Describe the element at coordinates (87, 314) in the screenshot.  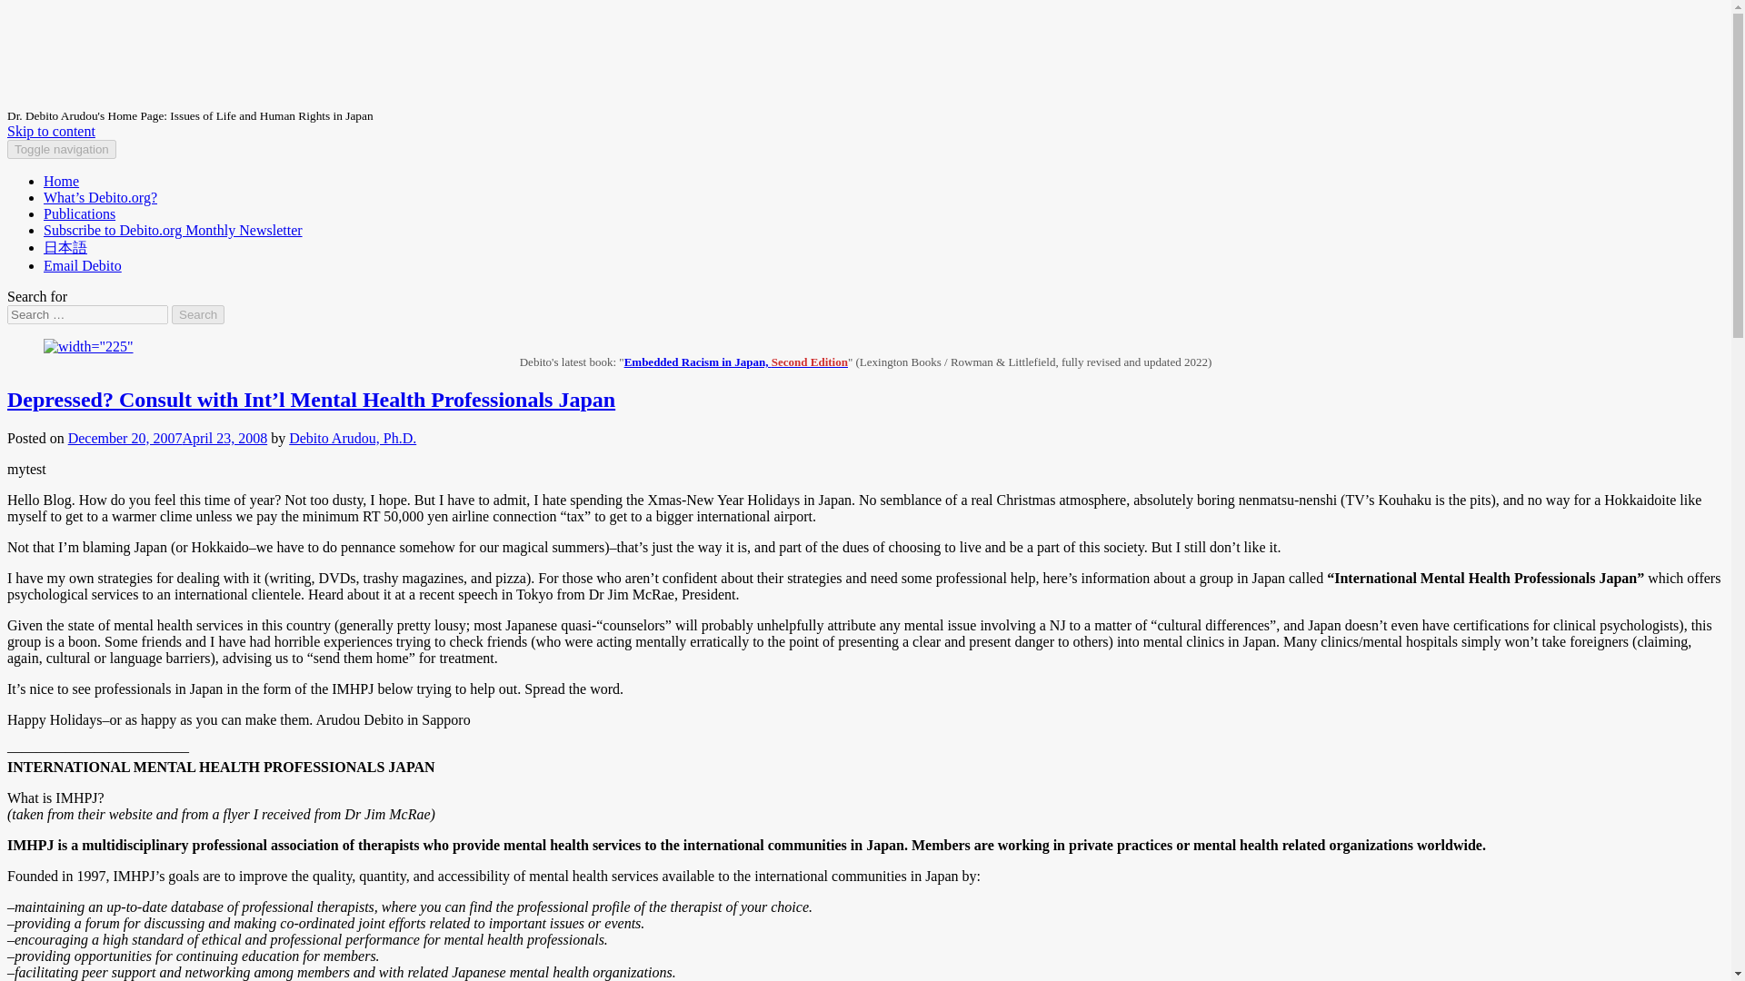
I see `Search for:` at that location.